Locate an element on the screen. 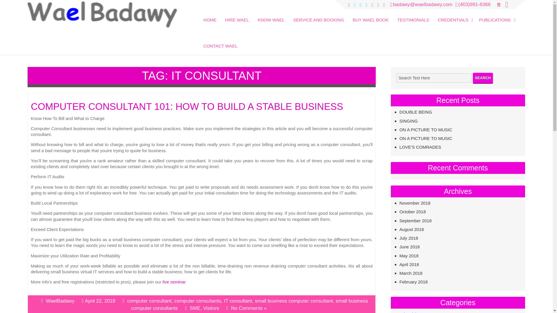 This screenshot has width=557, height=313. BUY WAEL BOOK is located at coordinates (370, 16).